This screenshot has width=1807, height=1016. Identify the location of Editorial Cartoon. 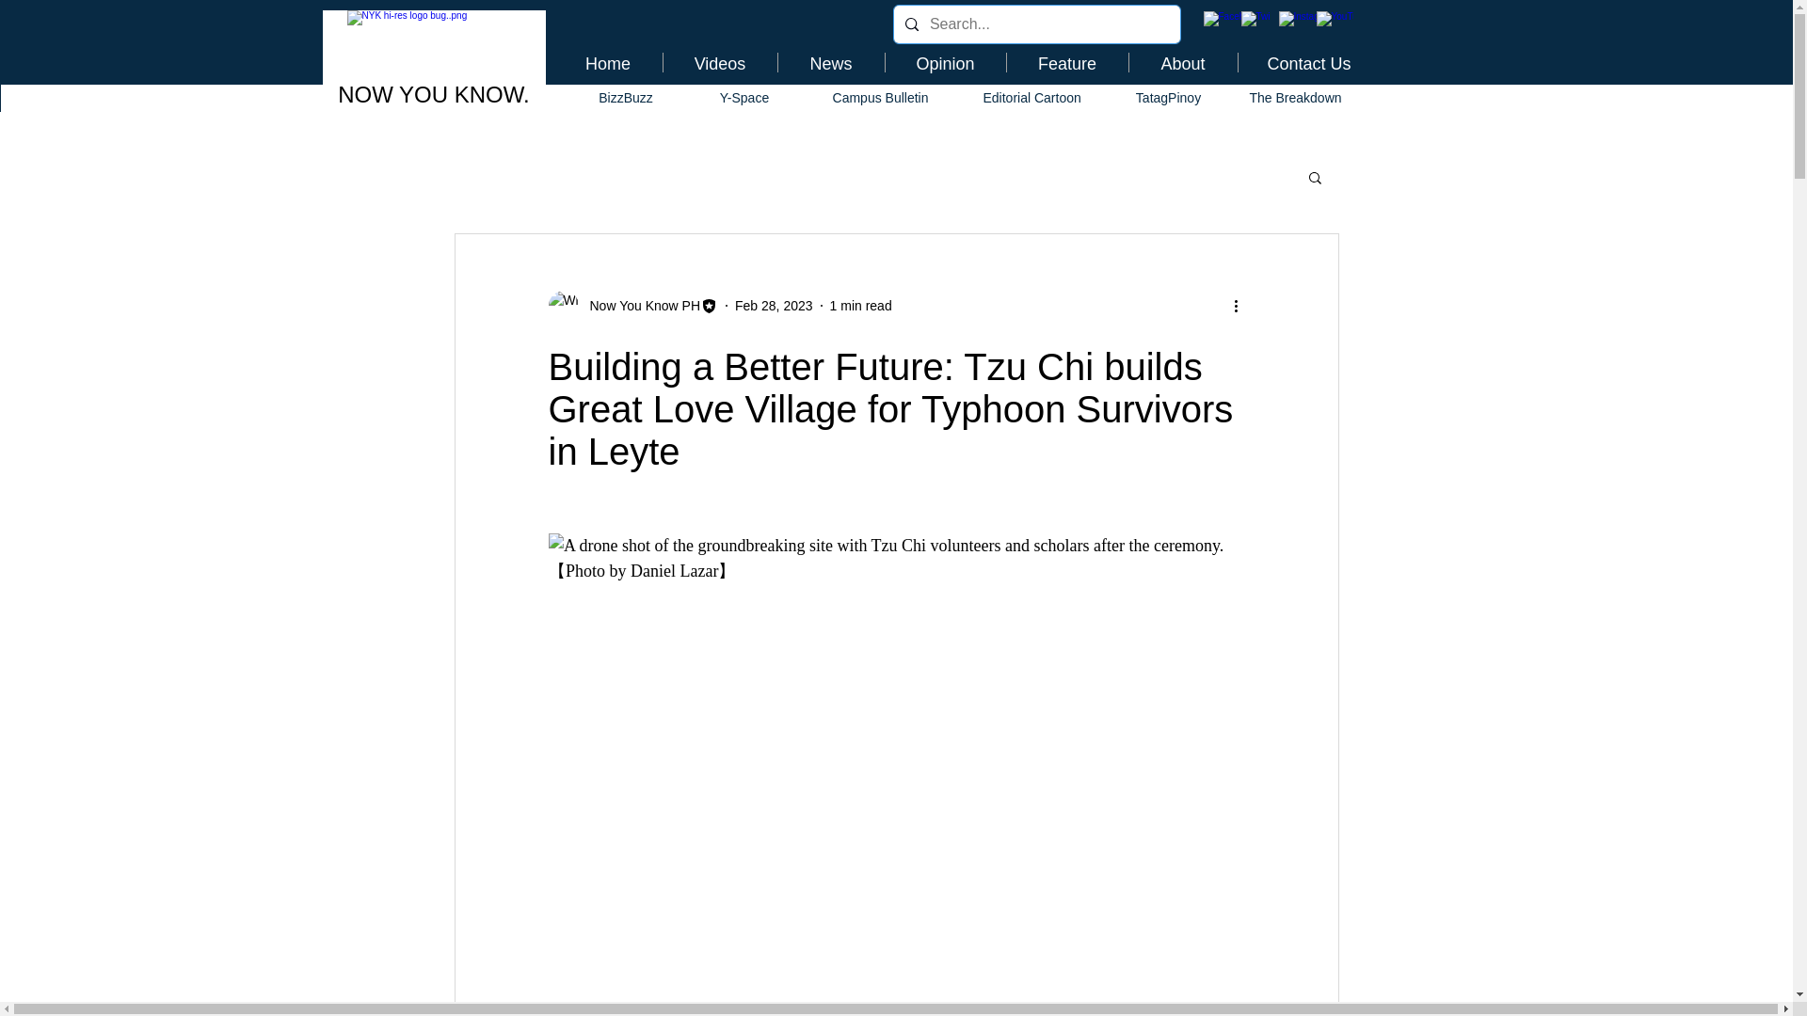
(1031, 98).